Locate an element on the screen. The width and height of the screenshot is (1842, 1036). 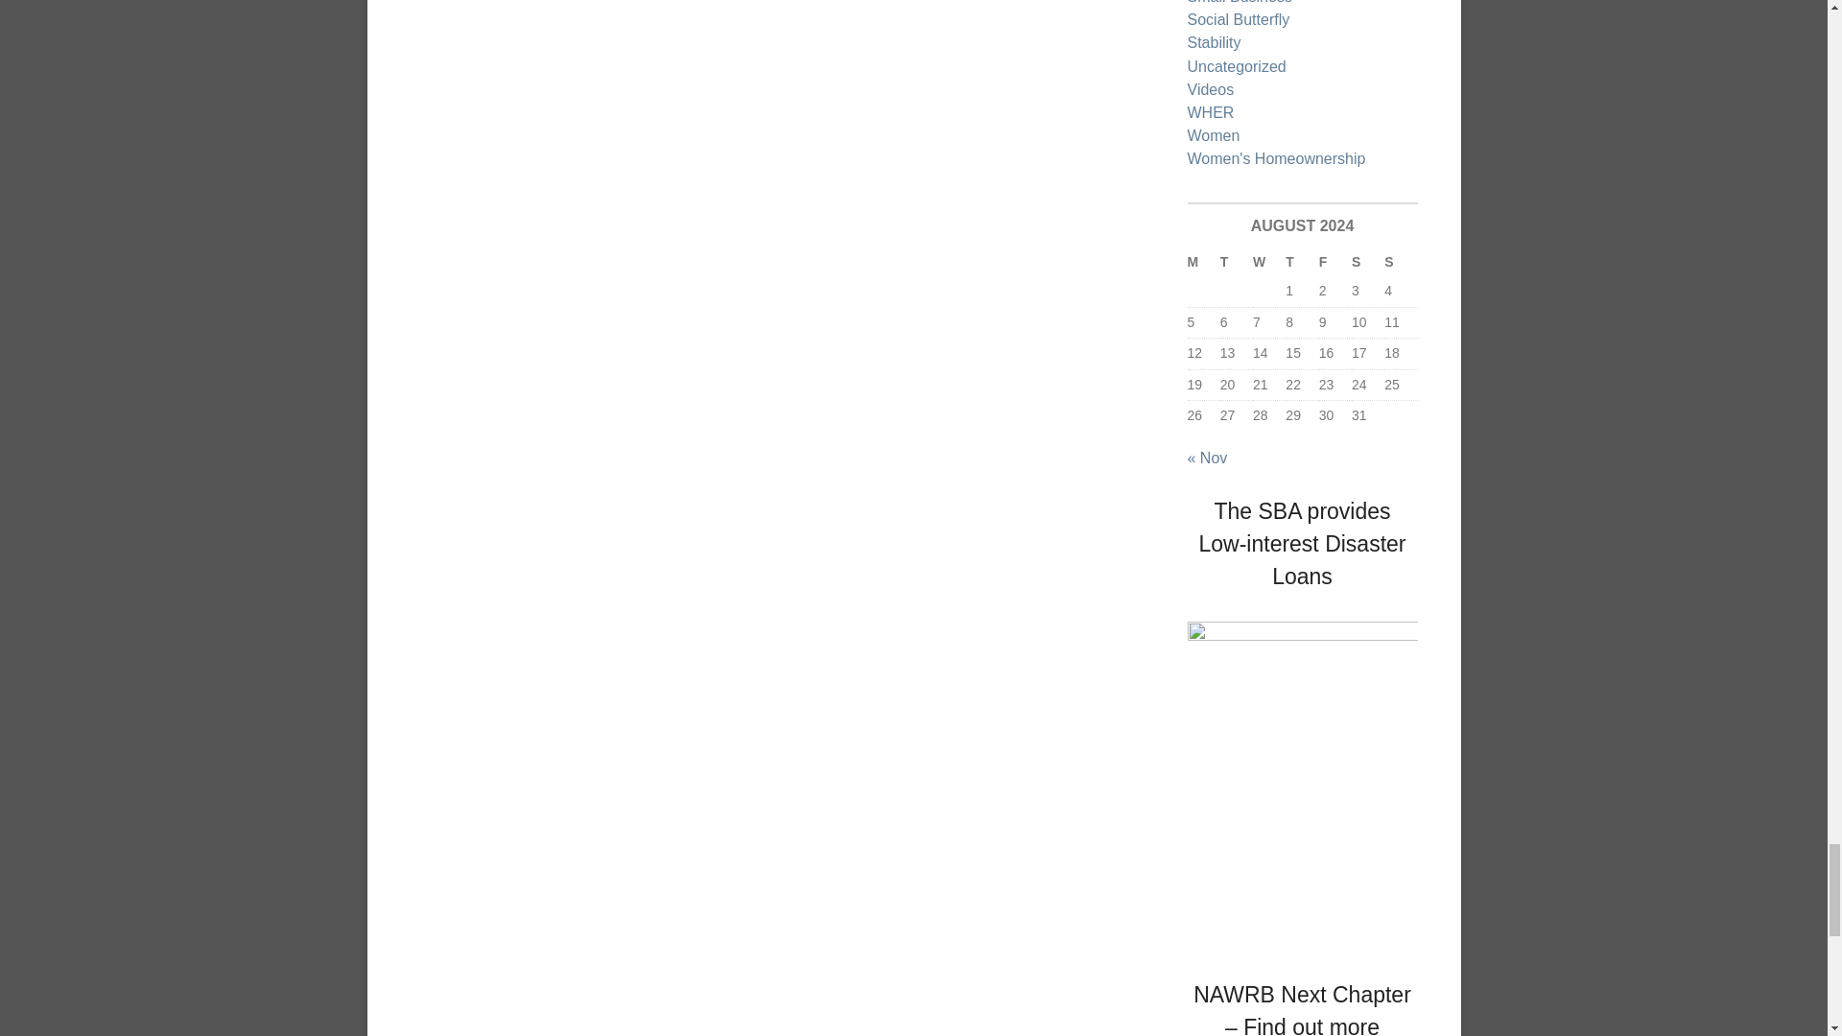
Sunday is located at coordinates (1401, 263).